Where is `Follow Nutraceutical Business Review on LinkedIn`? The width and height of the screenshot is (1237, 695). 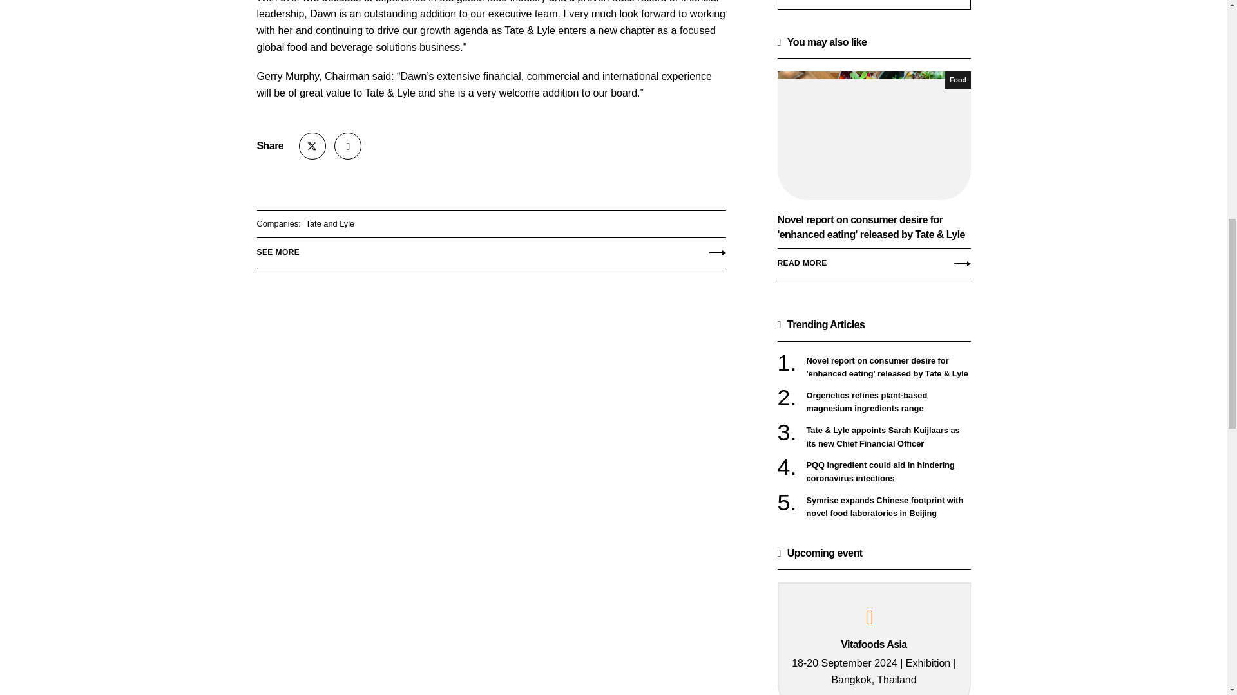 Follow Nutraceutical Business Review on LinkedIn is located at coordinates (347, 146).